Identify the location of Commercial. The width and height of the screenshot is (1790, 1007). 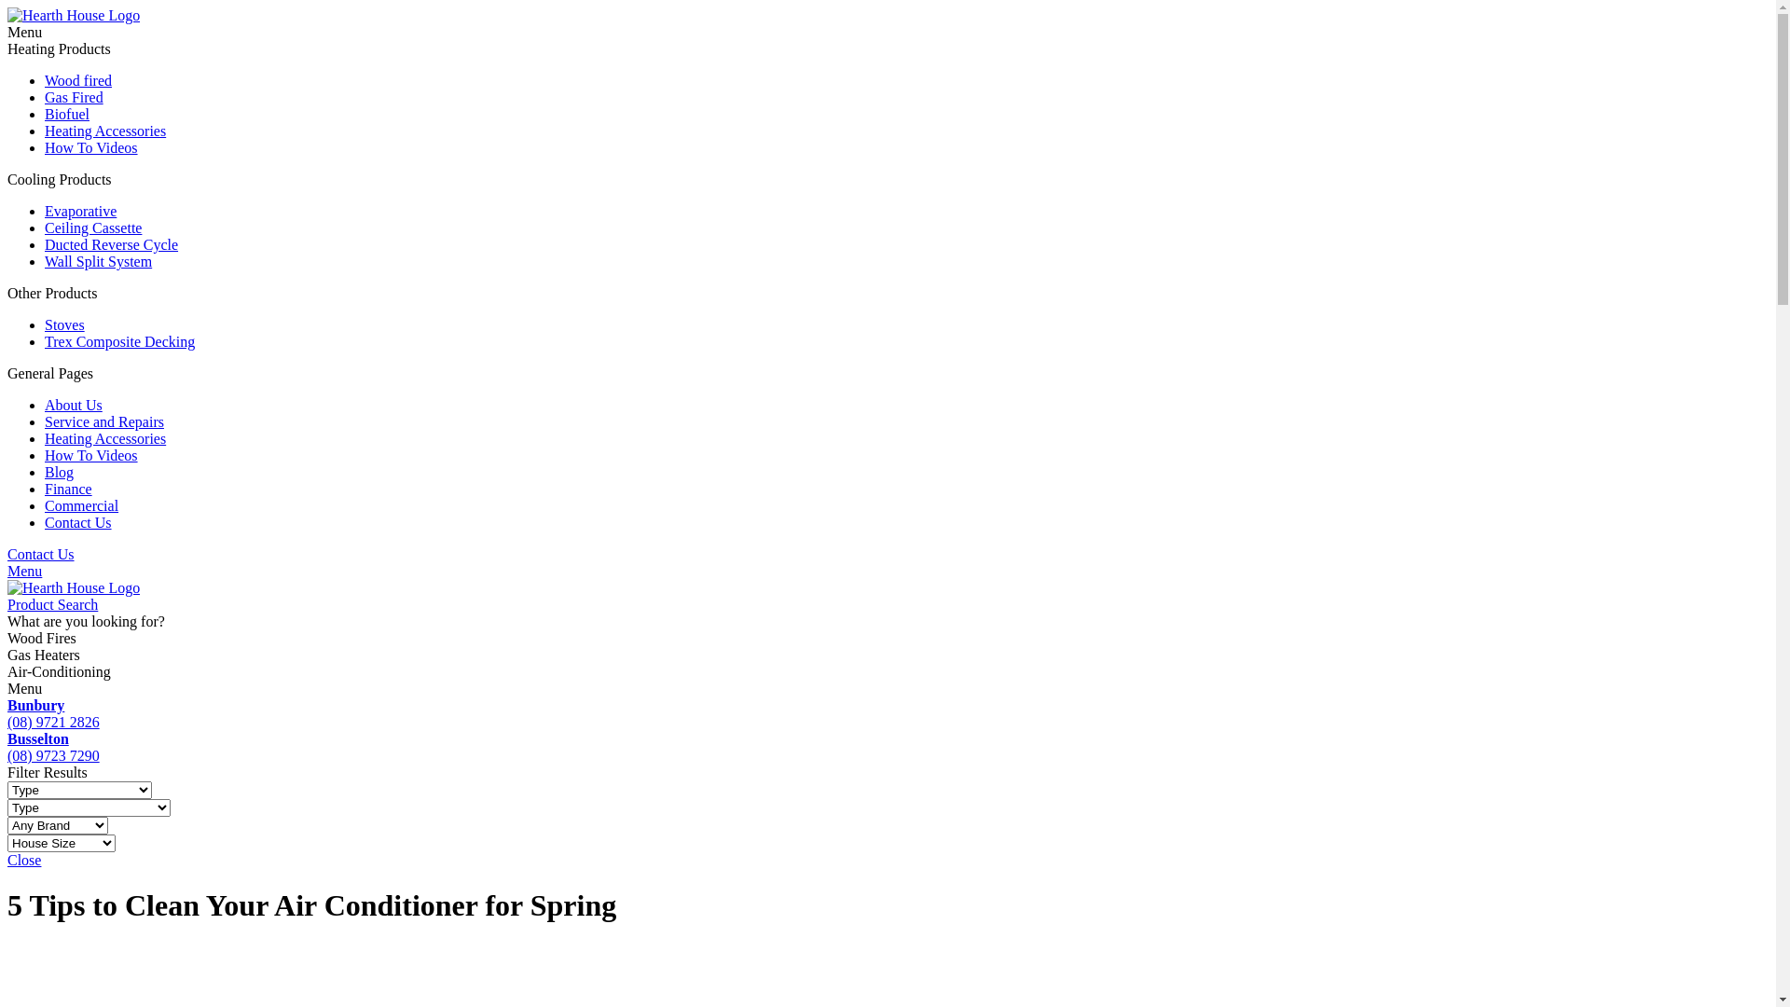
(82, 505).